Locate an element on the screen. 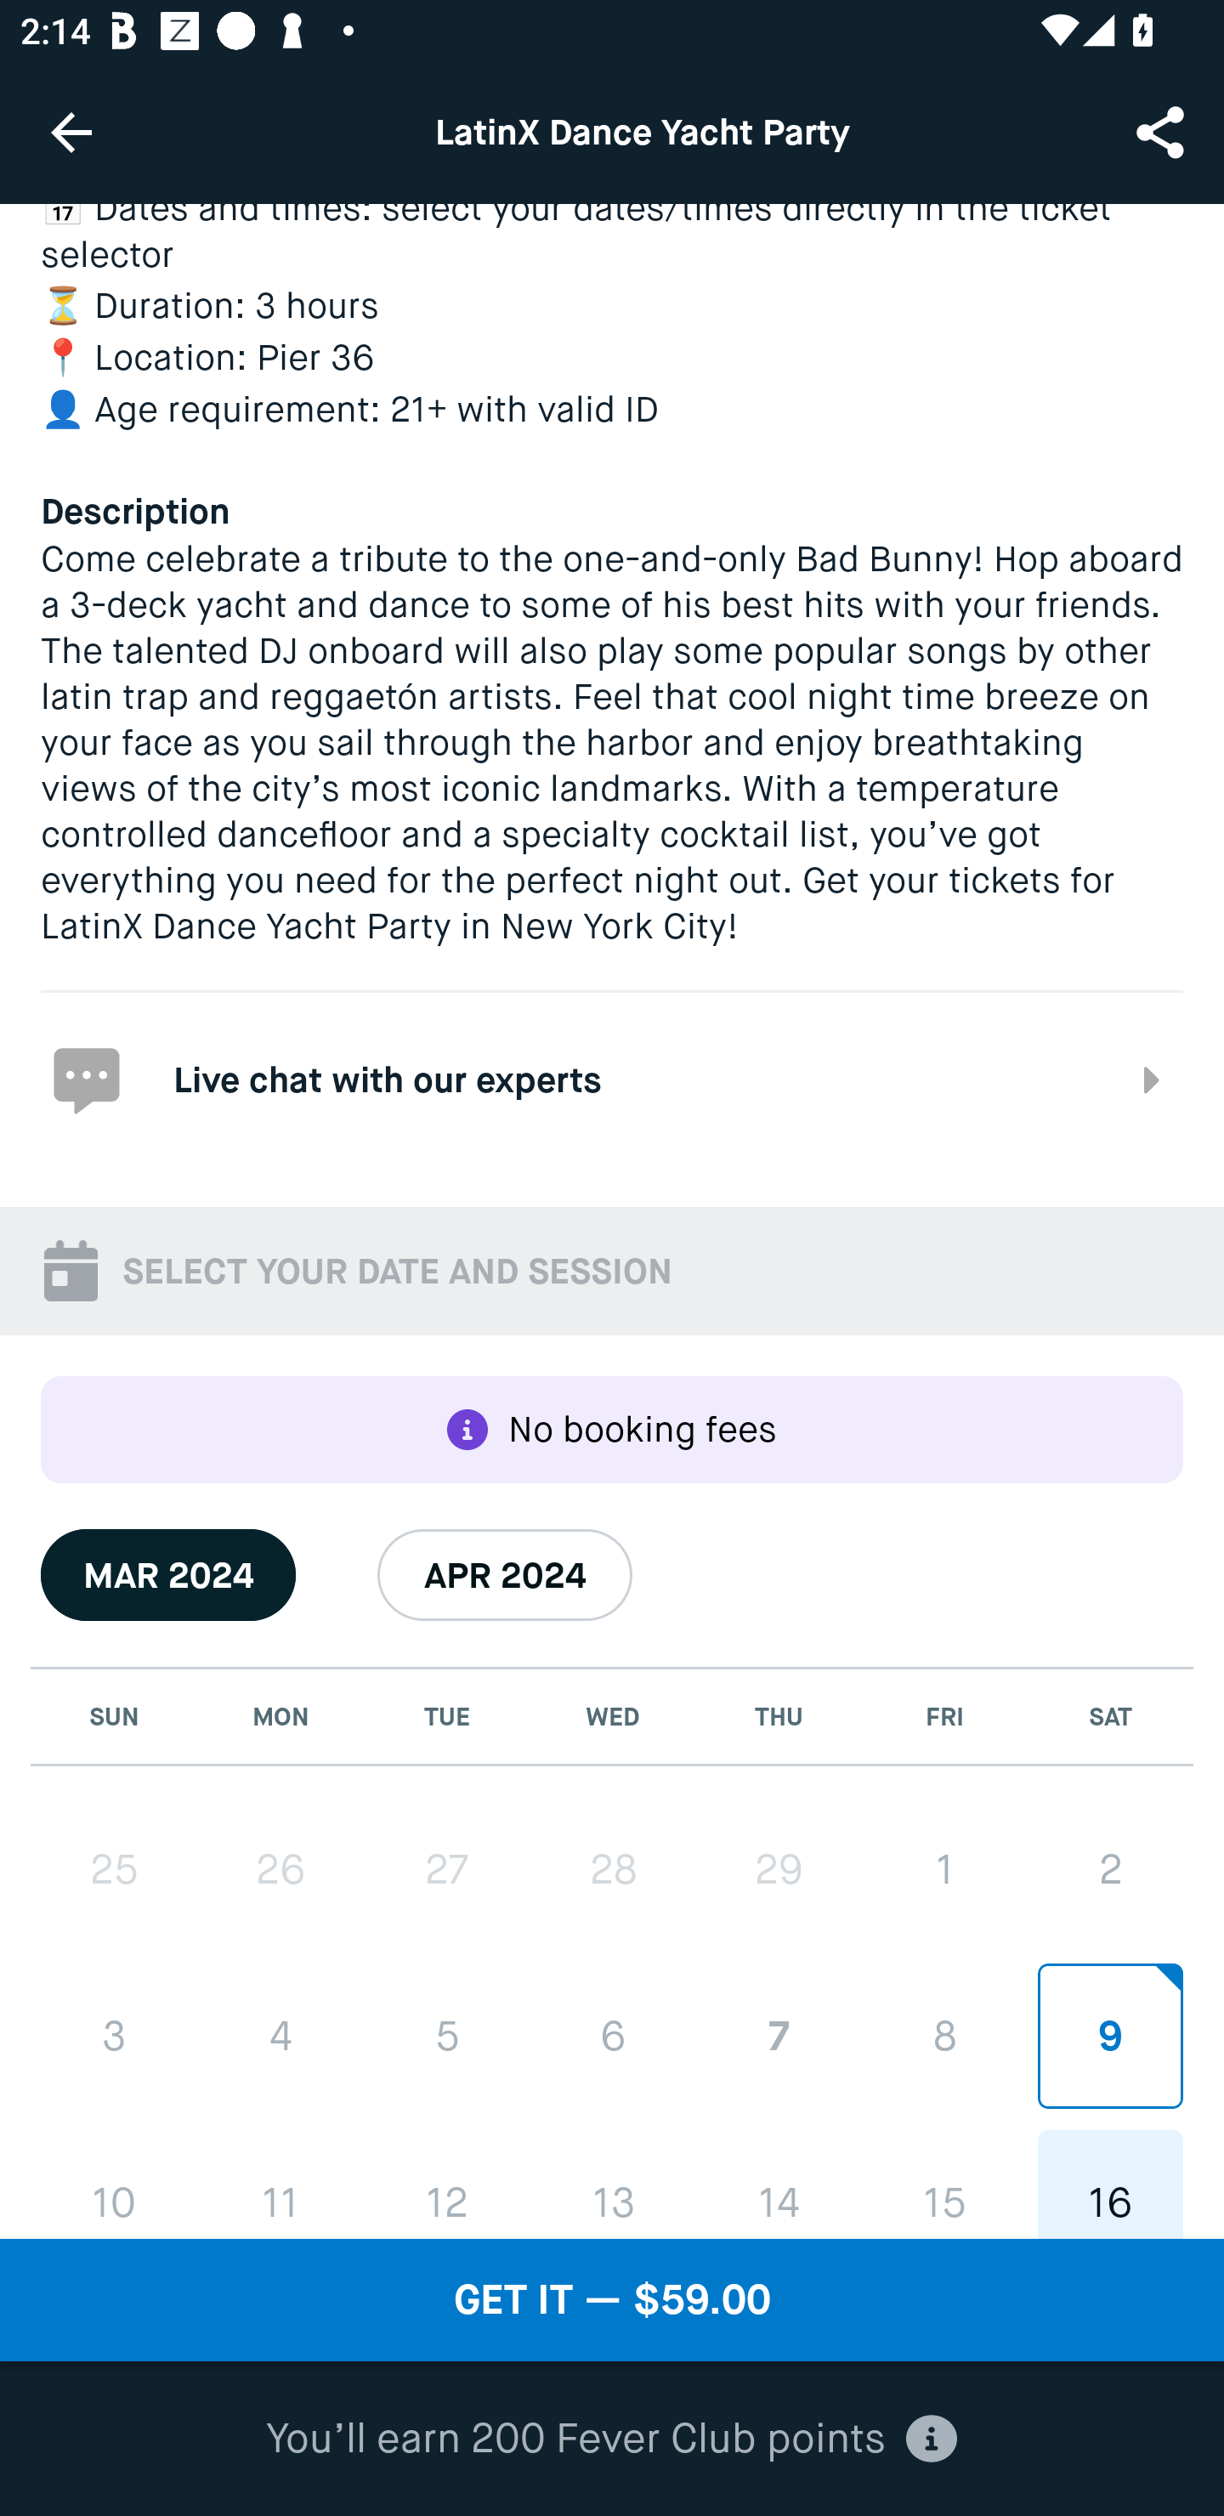  Share is located at coordinates (1163, 131).